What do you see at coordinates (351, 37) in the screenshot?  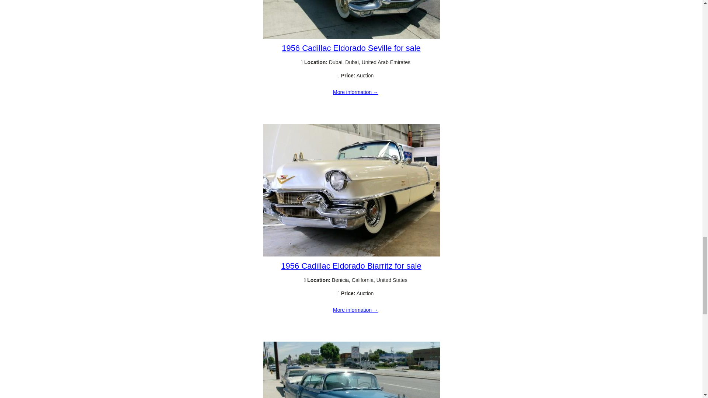 I see `1956 Cadillac Eldorado Seville for sale` at bounding box center [351, 37].